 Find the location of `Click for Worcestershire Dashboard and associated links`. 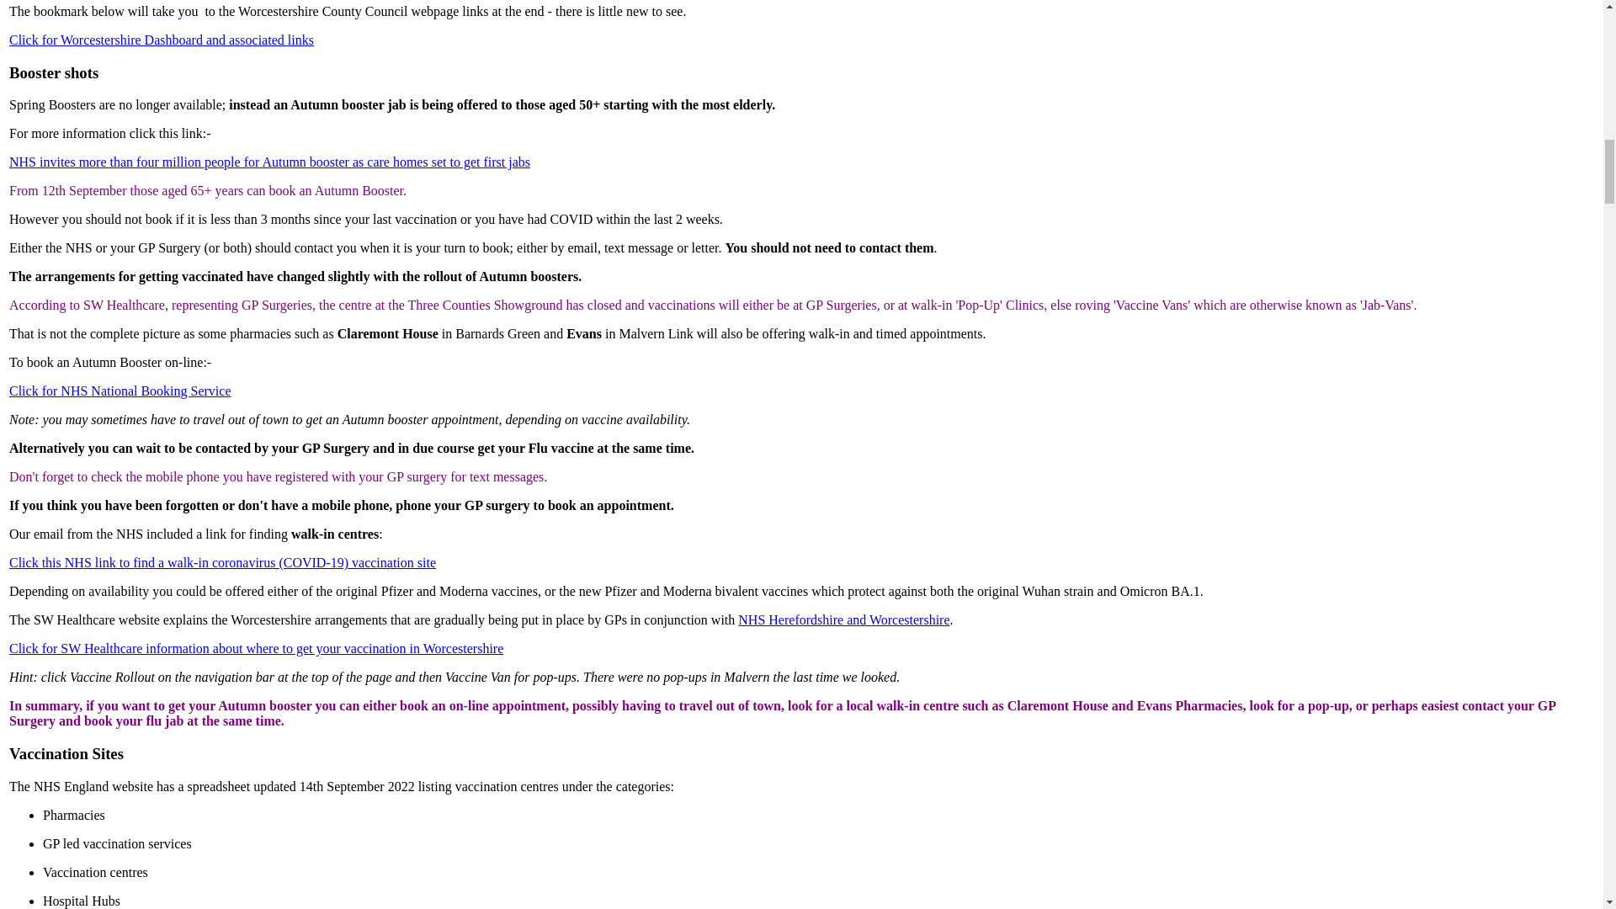

Click for Worcestershire Dashboard and associated links is located at coordinates (162, 40).